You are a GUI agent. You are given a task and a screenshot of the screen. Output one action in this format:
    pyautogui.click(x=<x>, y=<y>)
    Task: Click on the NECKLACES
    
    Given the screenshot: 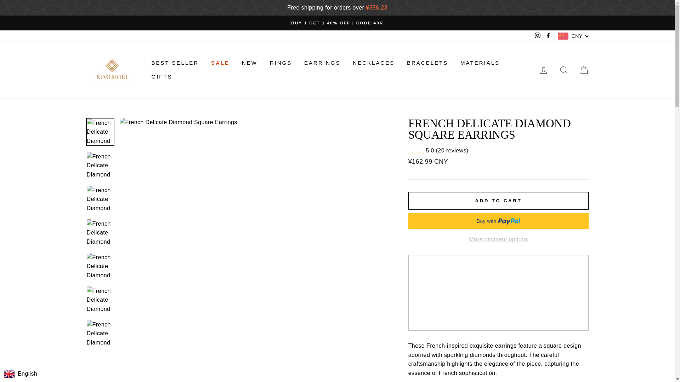 What is the action you would take?
    pyautogui.click(x=373, y=62)
    